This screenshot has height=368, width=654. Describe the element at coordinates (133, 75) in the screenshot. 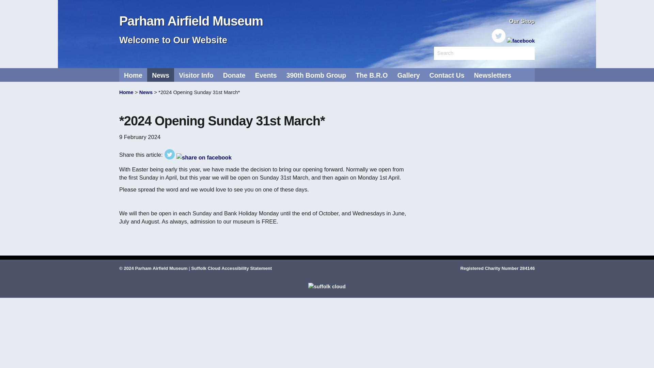

I see `Home` at that location.